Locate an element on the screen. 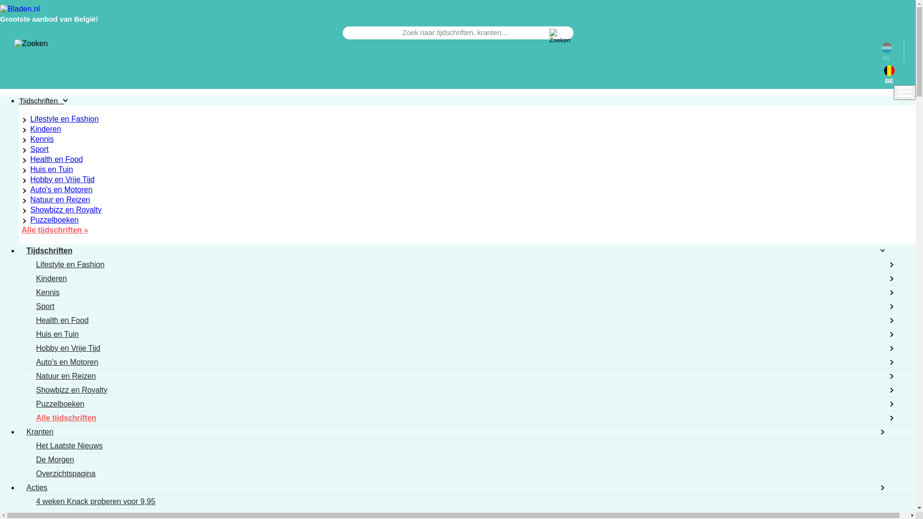  Lees verder is located at coordinates (25, 480).